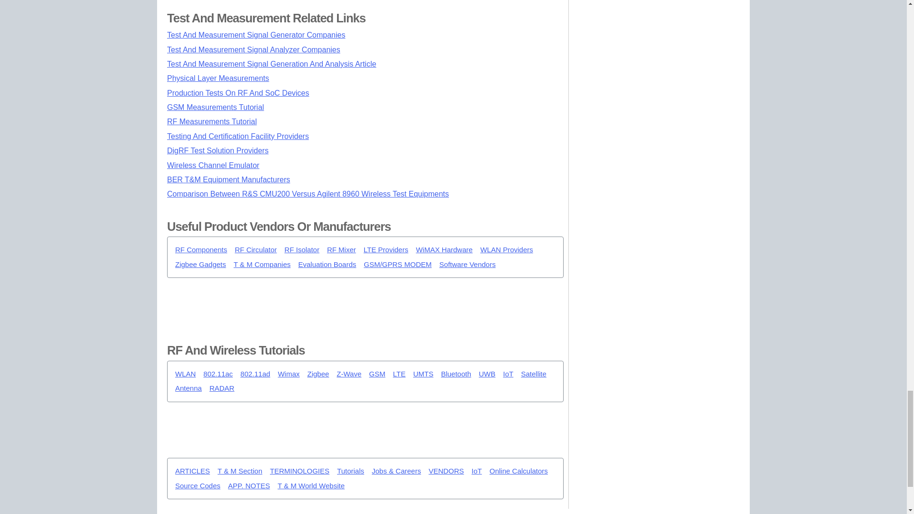 The width and height of the screenshot is (914, 514). I want to click on Production Tests On RF And SoC Devices, so click(238, 93).